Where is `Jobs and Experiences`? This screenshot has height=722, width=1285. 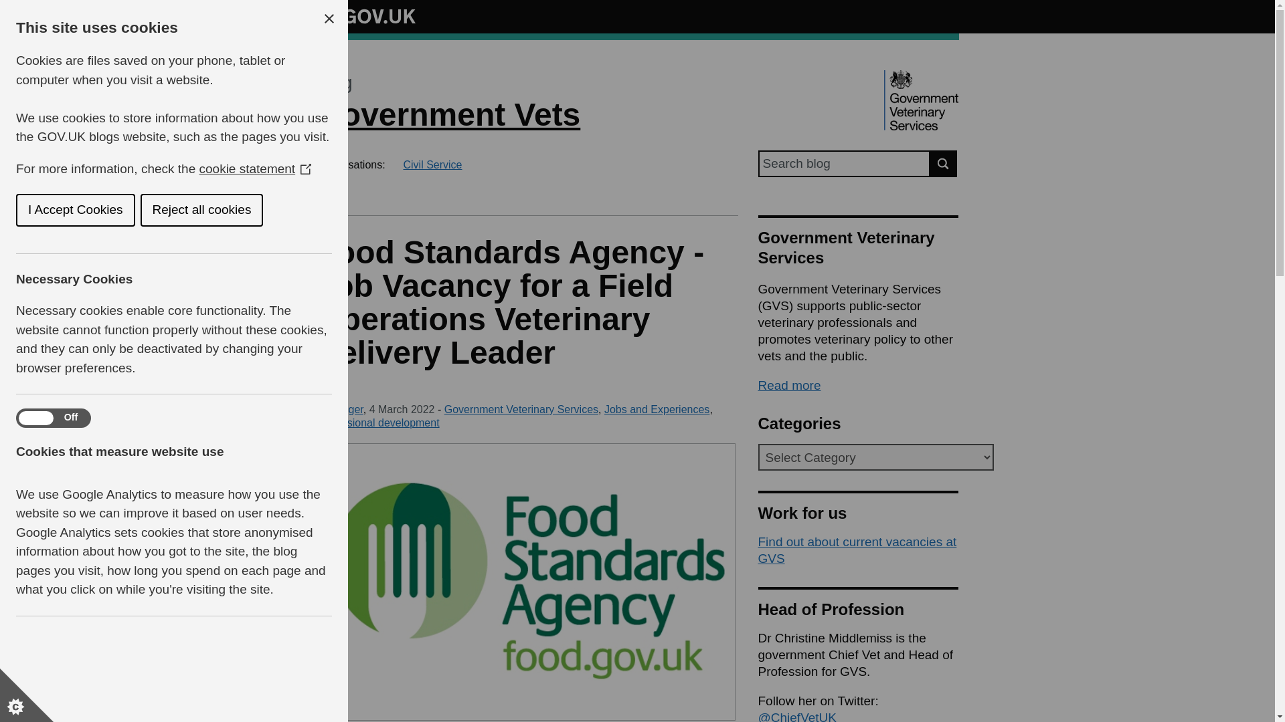
Jobs and Experiences is located at coordinates (656, 409).